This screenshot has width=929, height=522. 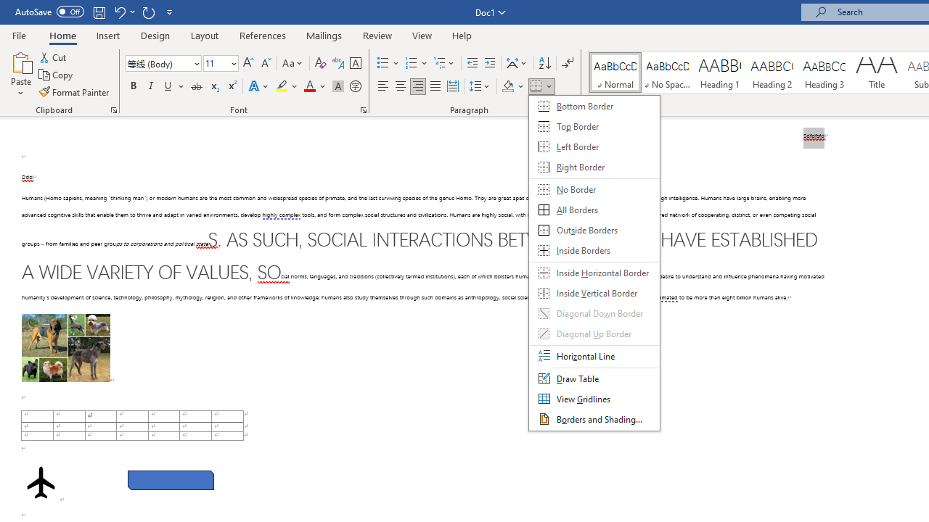 What do you see at coordinates (383, 87) in the screenshot?
I see `Align Left` at bounding box center [383, 87].